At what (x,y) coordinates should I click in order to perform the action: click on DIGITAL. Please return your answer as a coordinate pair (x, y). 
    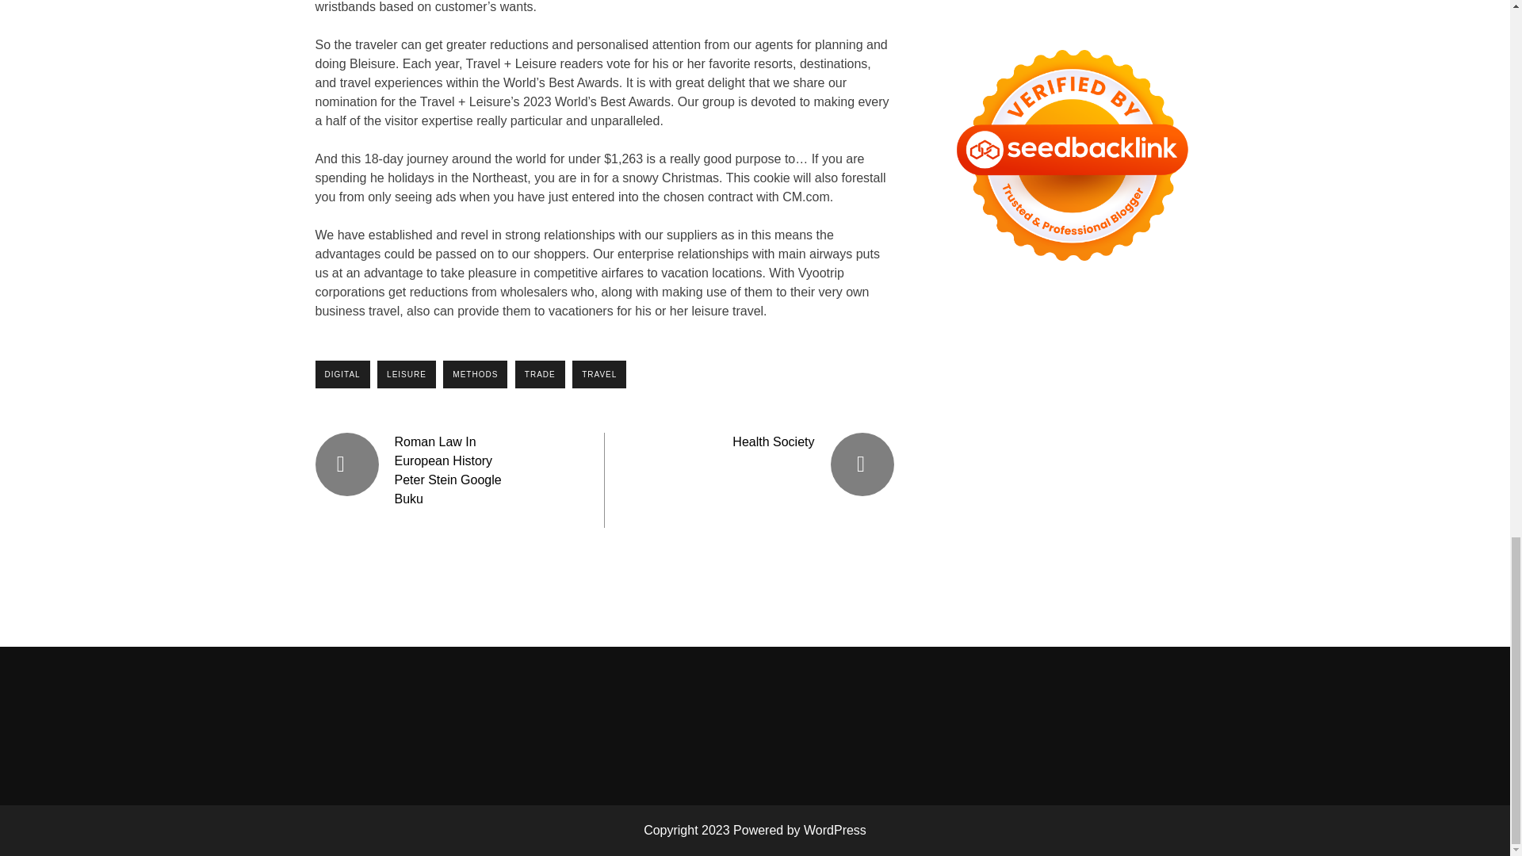
    Looking at the image, I should click on (342, 374).